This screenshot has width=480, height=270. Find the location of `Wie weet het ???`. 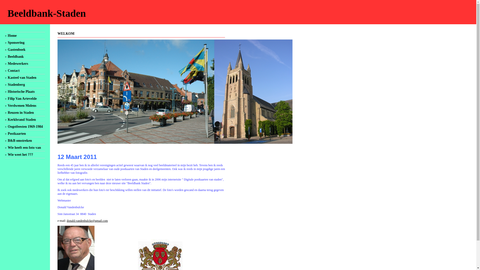

Wie weet het ??? is located at coordinates (20, 154).